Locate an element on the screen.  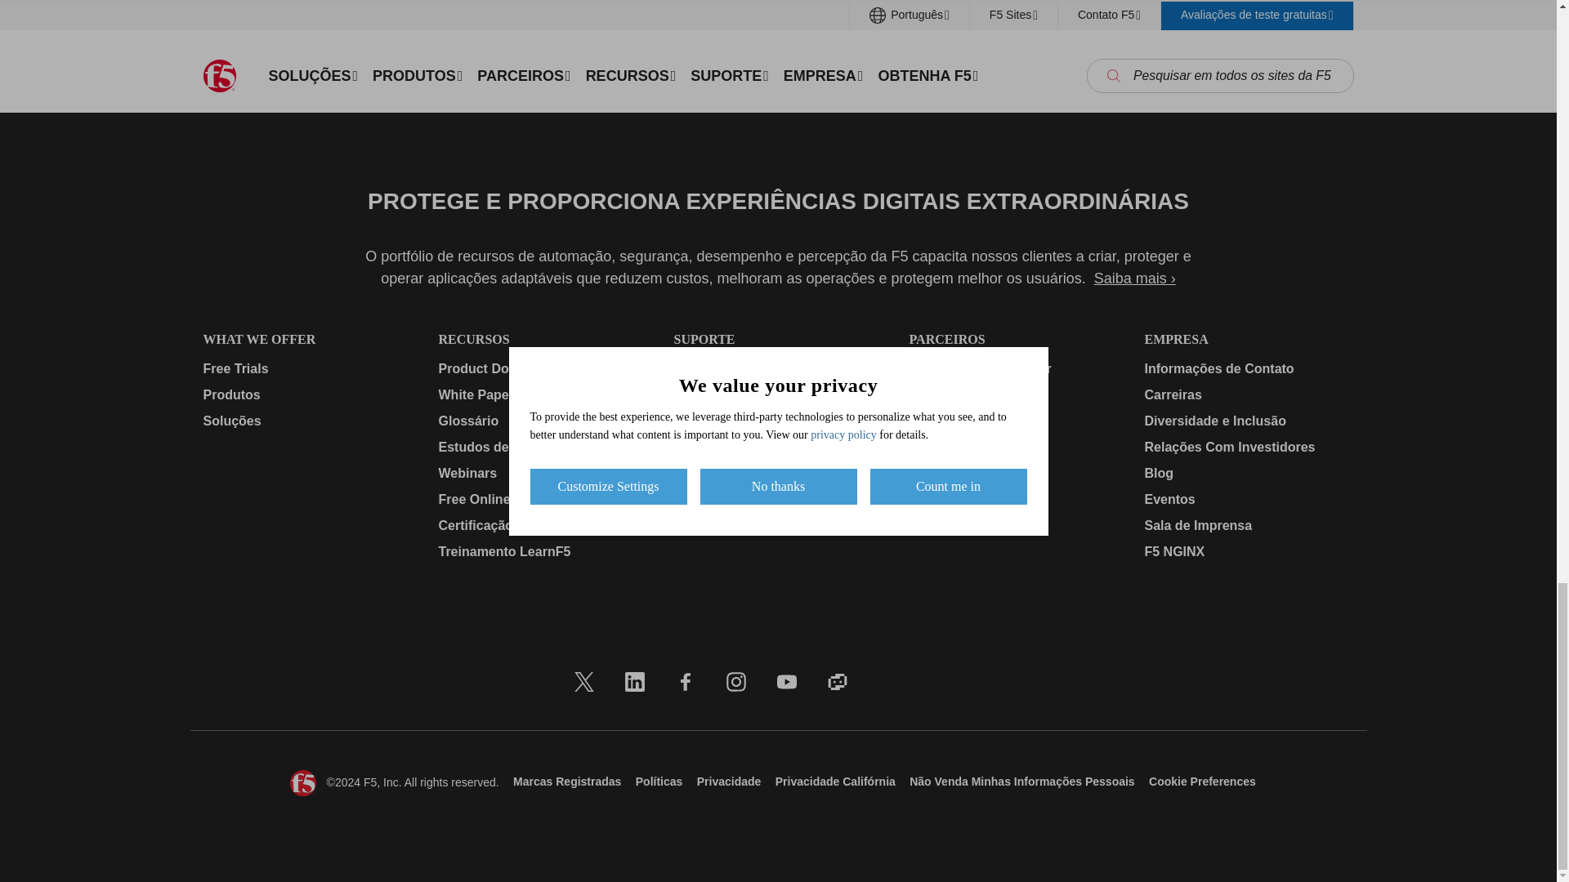
Treinamento LearnF5 is located at coordinates (542, 552).